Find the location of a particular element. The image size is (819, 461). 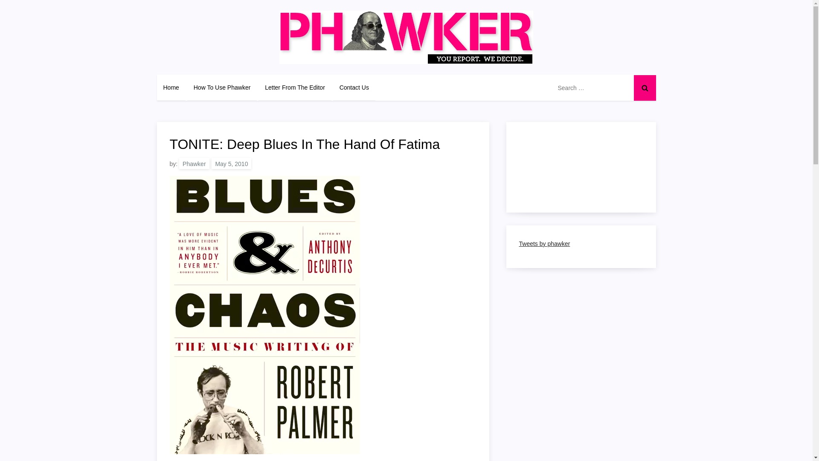

Tweets by phawker is located at coordinates (544, 243).